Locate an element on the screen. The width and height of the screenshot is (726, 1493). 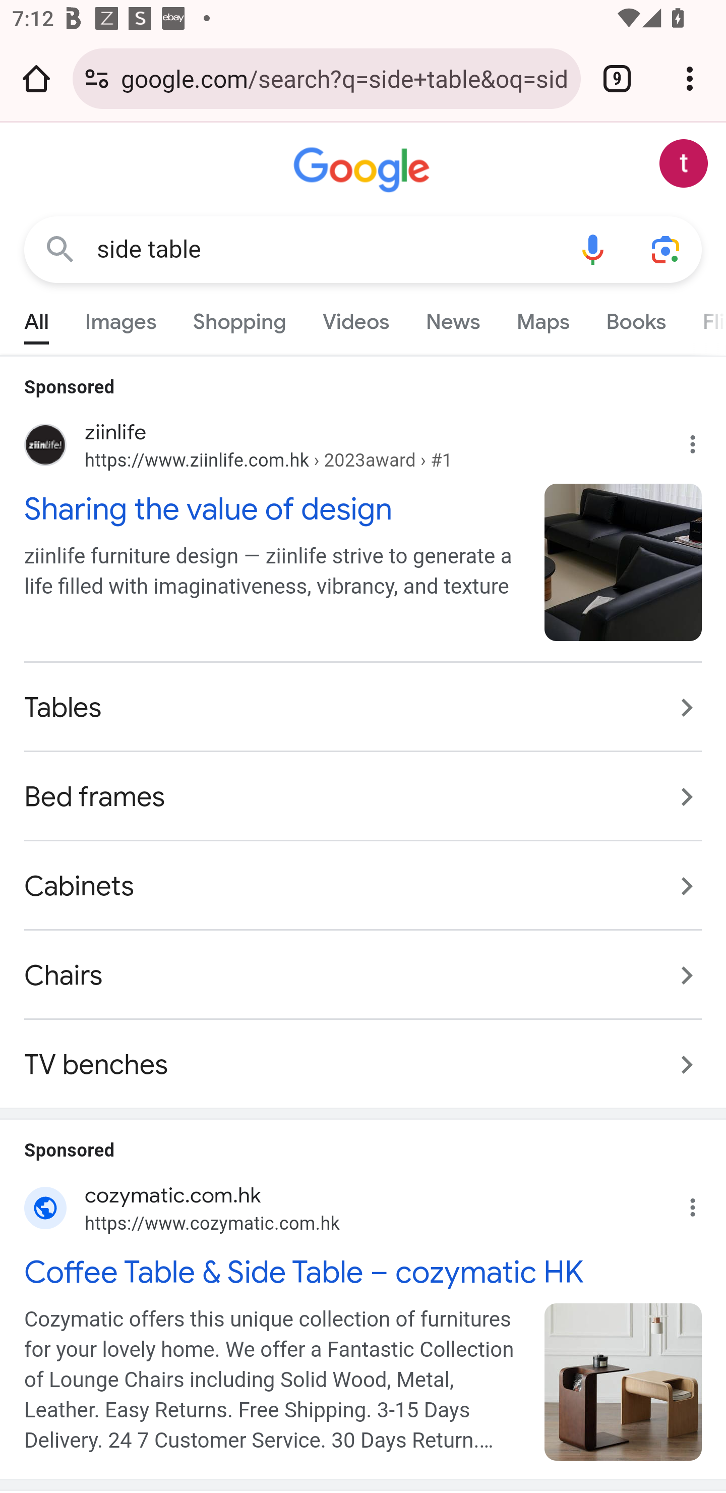
Search using your camera or photos is located at coordinates (665, 250).